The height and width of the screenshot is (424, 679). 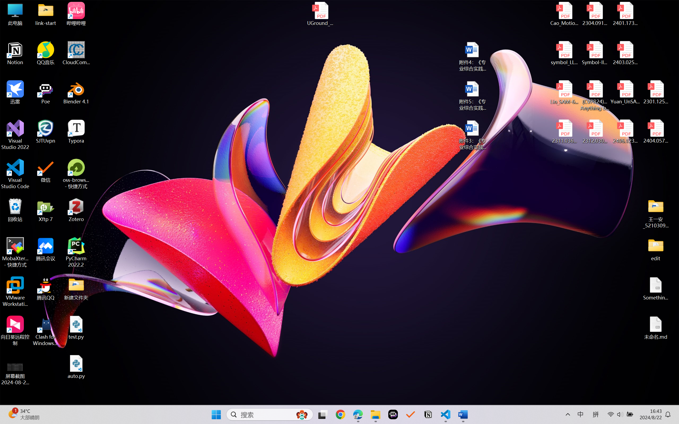 What do you see at coordinates (564, 53) in the screenshot?
I see `symbol_LLM.pdf` at bounding box center [564, 53].